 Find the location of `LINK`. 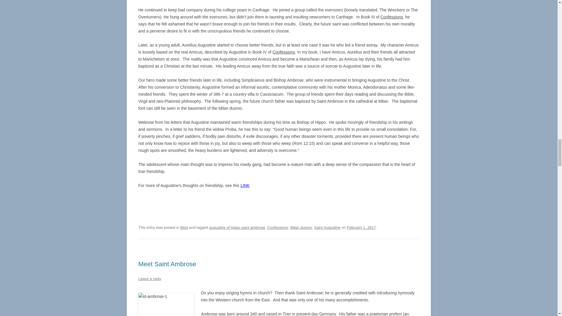

LINK is located at coordinates (245, 186).